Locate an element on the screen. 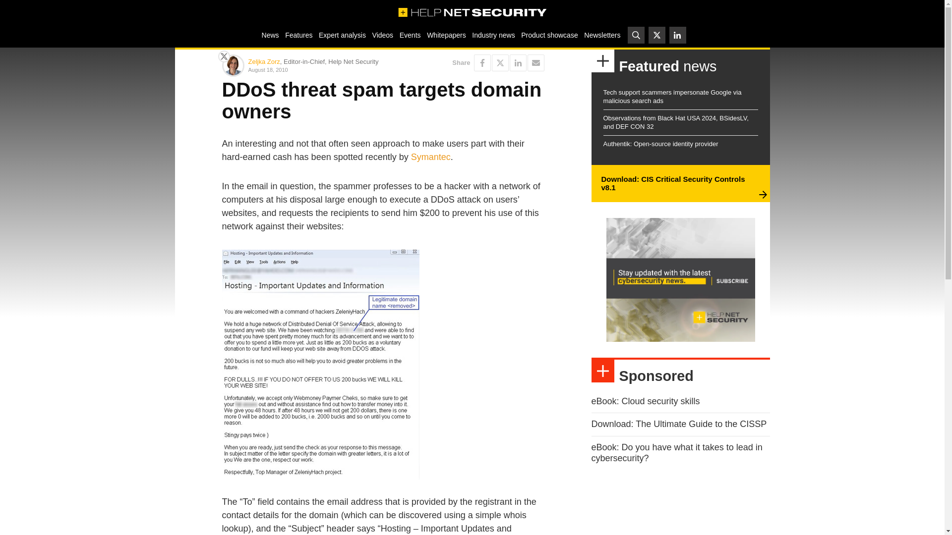 Image resolution: width=952 pixels, height=535 pixels. Share DDoS threat spam targets domain owners on Facebook is located at coordinates (482, 62).